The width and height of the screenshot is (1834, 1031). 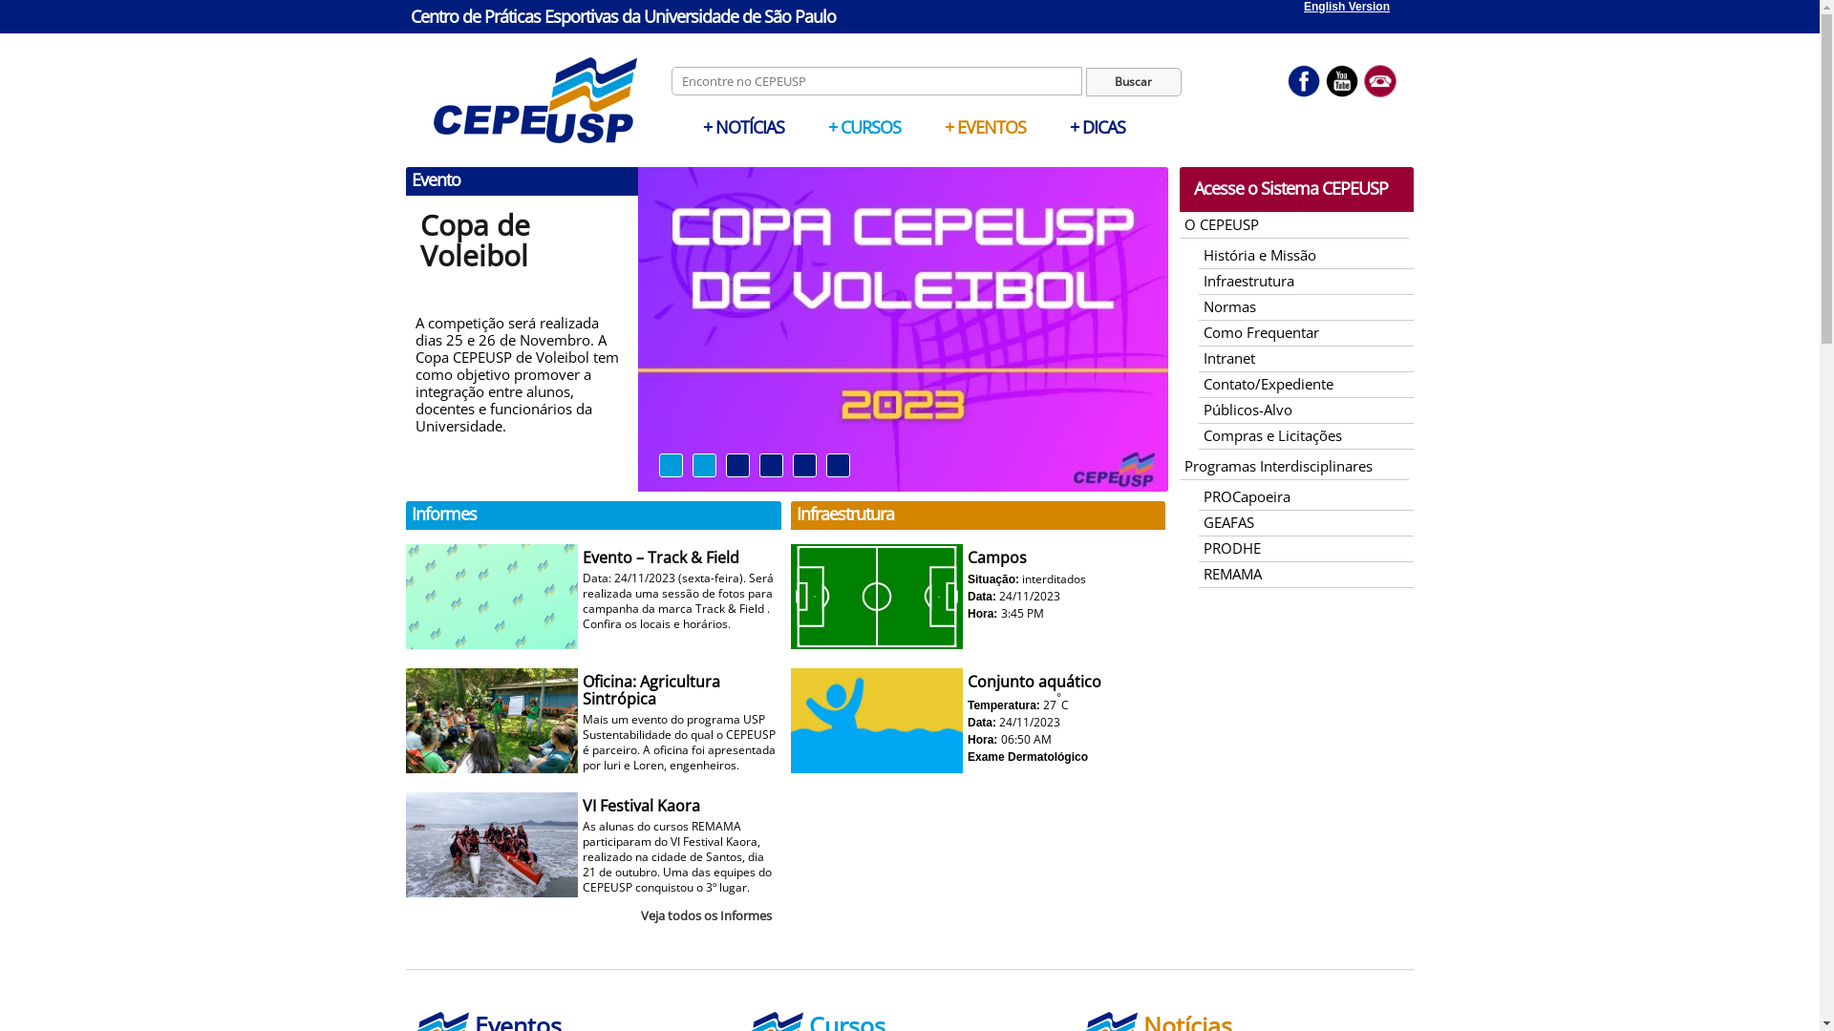 I want to click on + EVENTOS, so click(x=986, y=127).